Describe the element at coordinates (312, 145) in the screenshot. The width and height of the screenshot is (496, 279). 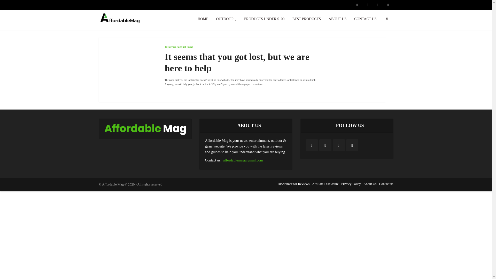
I see `Facebook` at that location.